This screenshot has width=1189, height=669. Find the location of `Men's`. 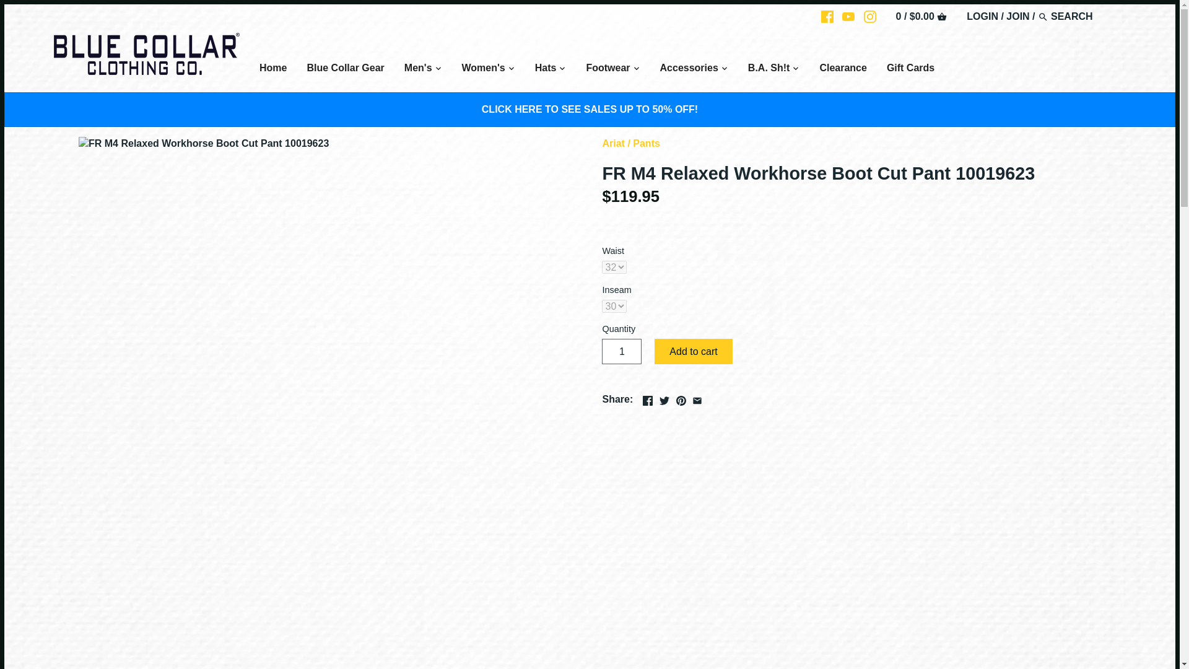

Men's is located at coordinates (419, 69).